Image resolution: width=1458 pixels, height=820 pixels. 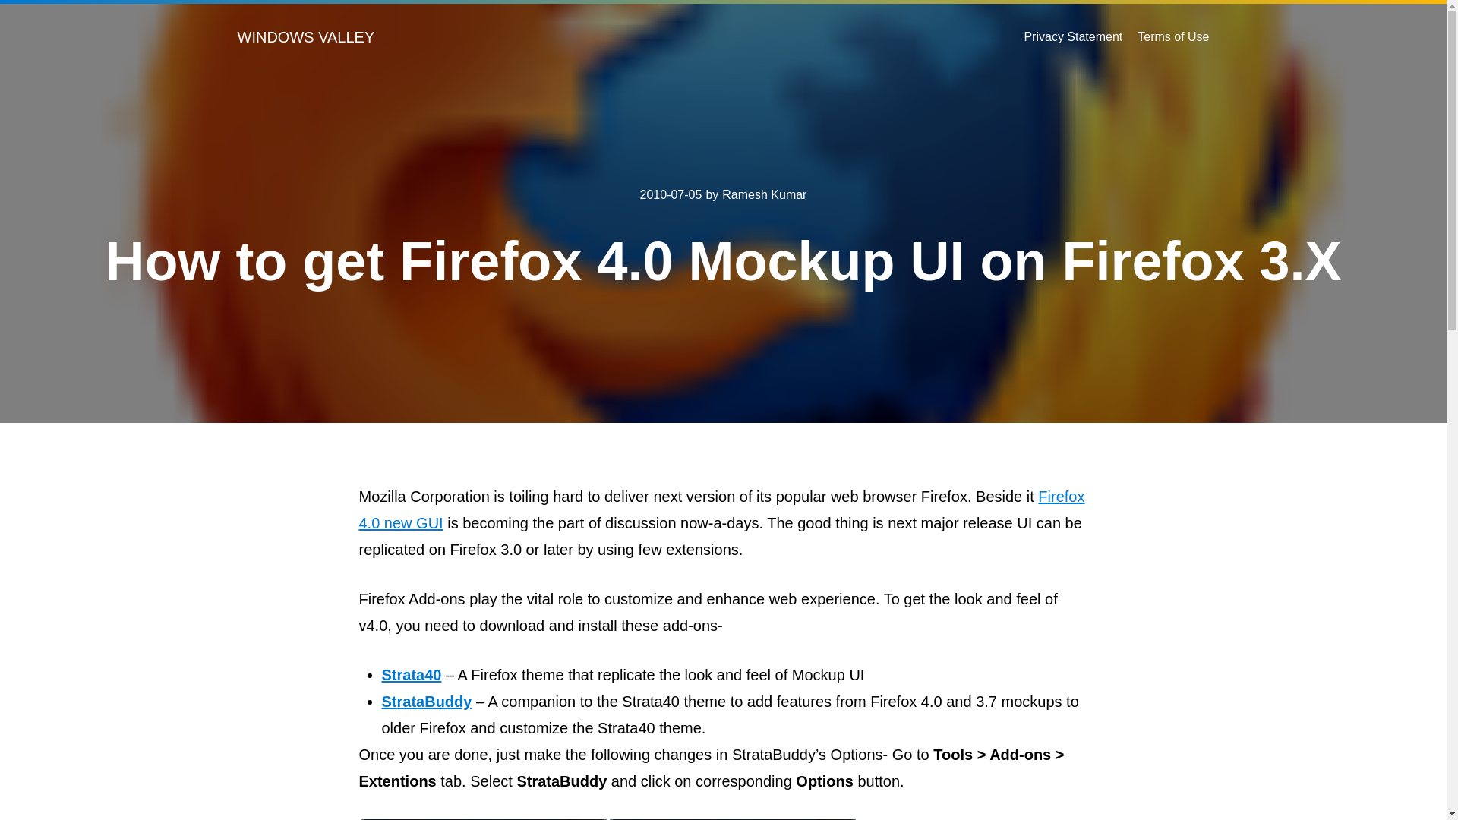 What do you see at coordinates (425, 702) in the screenshot?
I see `StrataBuddy` at bounding box center [425, 702].